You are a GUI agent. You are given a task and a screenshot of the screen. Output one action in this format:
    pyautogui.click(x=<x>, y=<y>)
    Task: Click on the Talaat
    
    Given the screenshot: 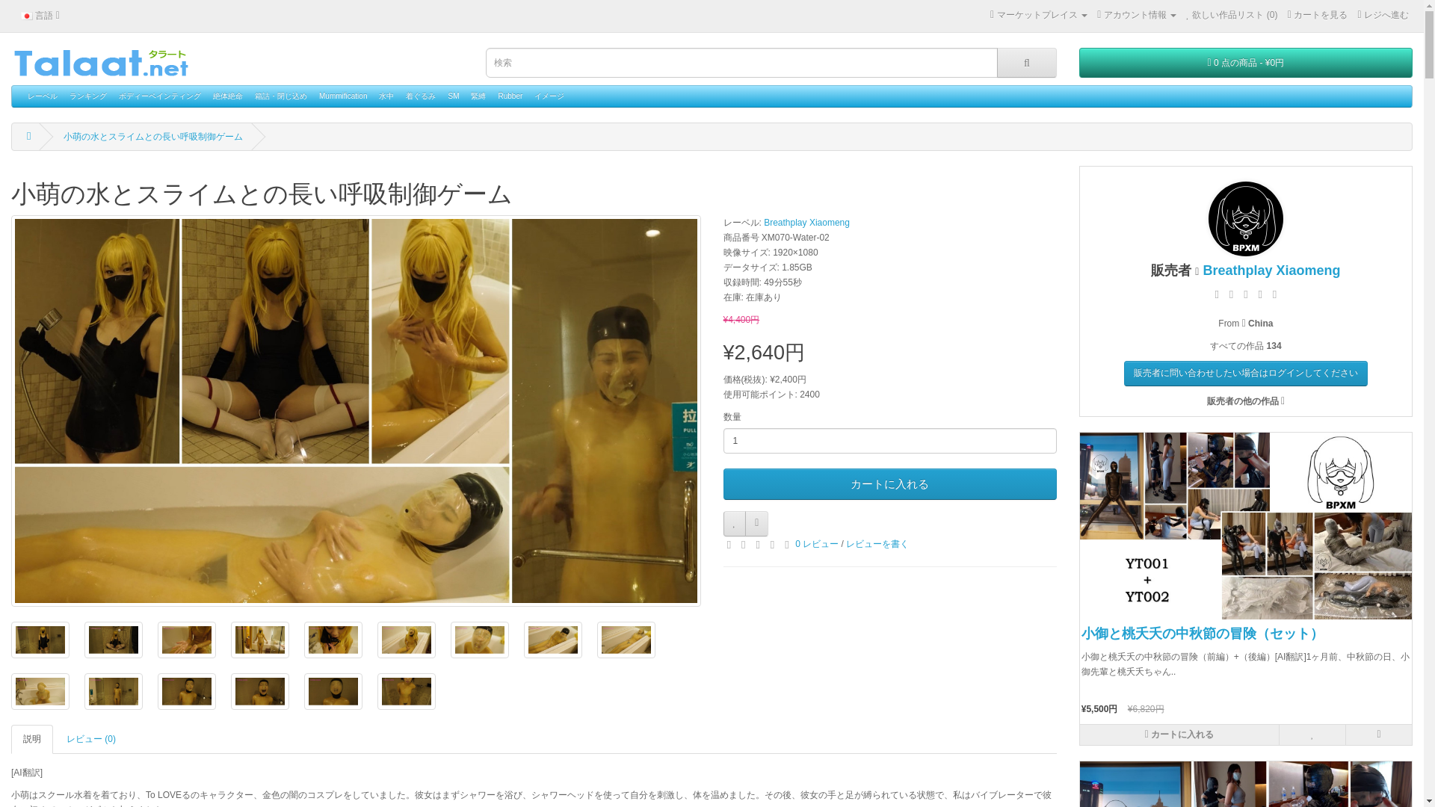 What is the action you would take?
    pyautogui.click(x=101, y=62)
    